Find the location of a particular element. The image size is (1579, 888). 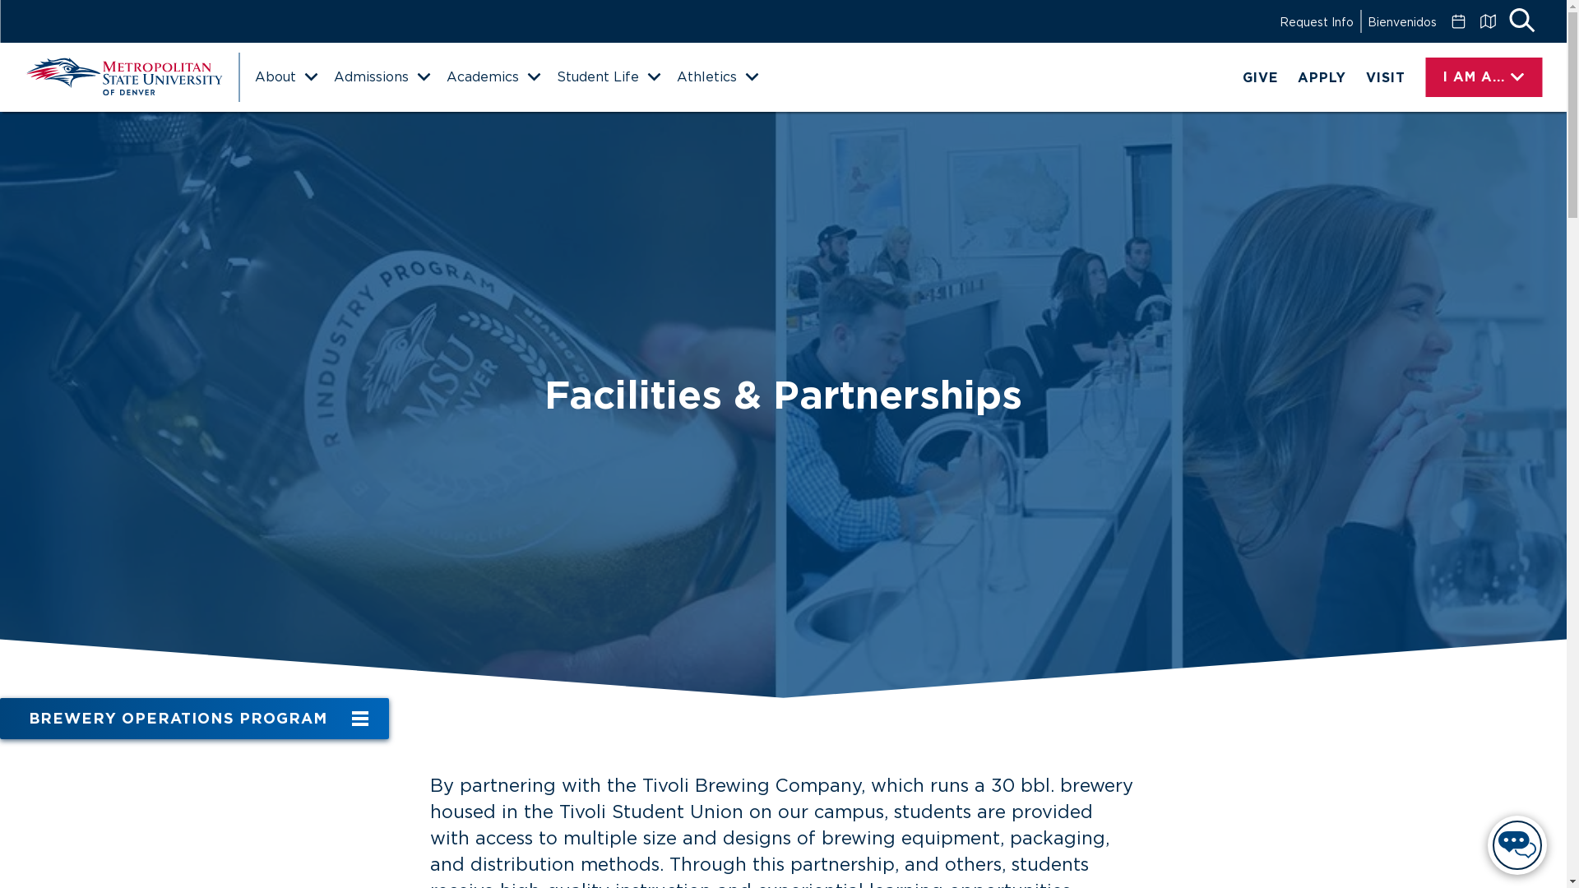

Search is located at coordinates (1521, 21).